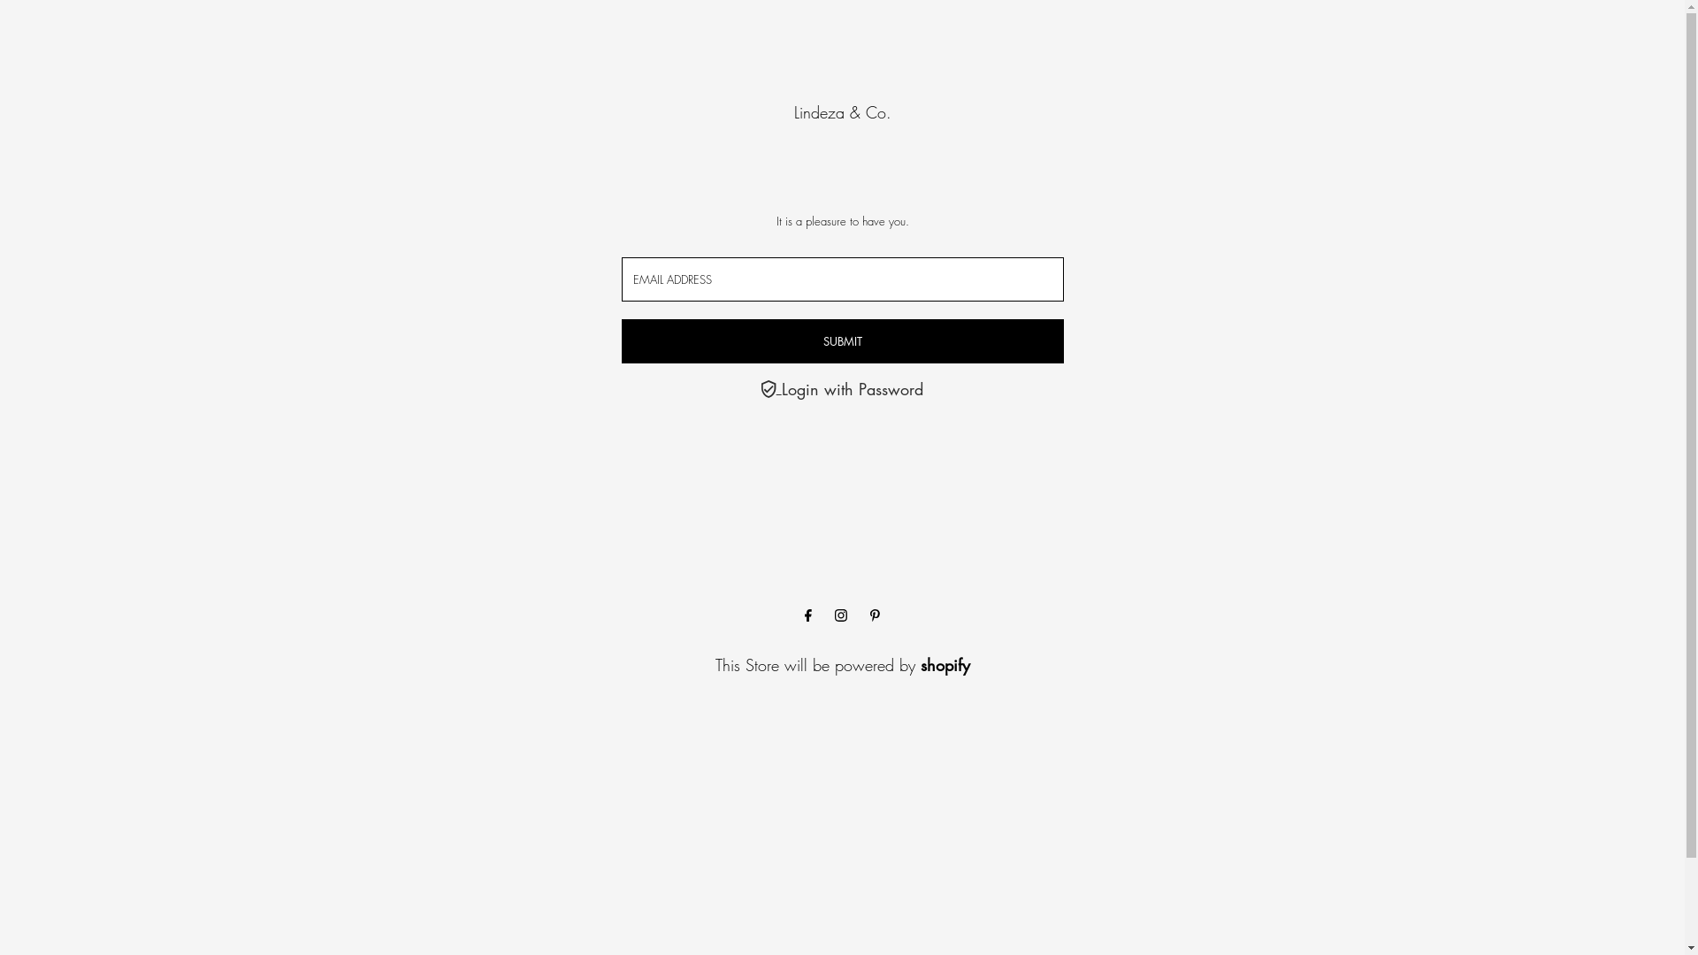 This screenshot has width=1698, height=955. What do you see at coordinates (843, 112) in the screenshot?
I see `Lindeza & Co.` at bounding box center [843, 112].